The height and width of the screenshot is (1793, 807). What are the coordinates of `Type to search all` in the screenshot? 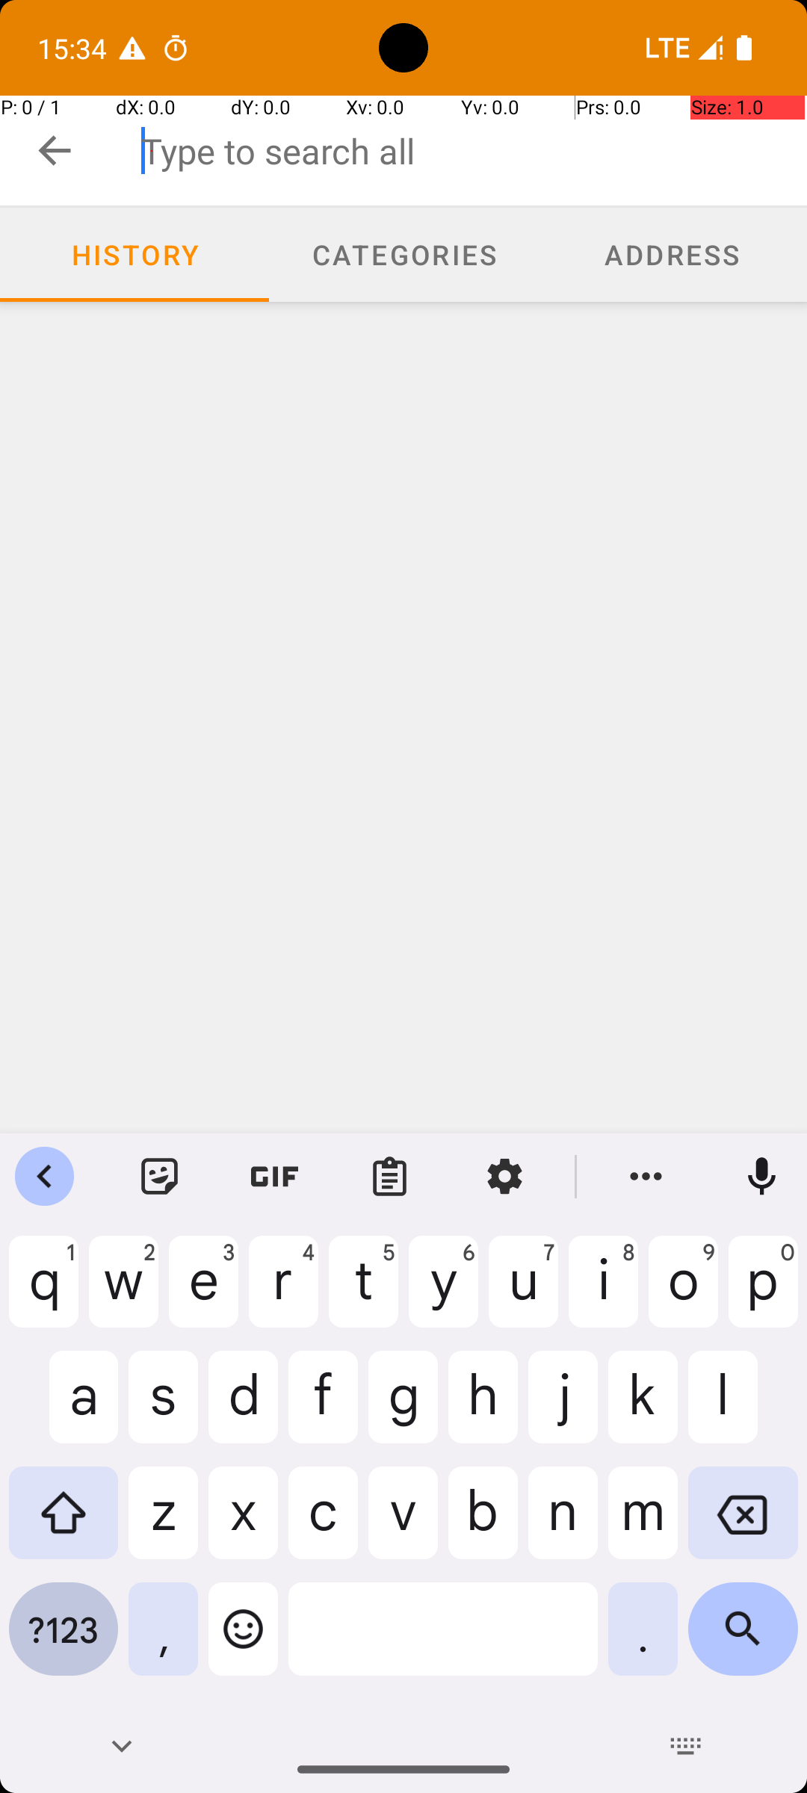 It's located at (474, 151).